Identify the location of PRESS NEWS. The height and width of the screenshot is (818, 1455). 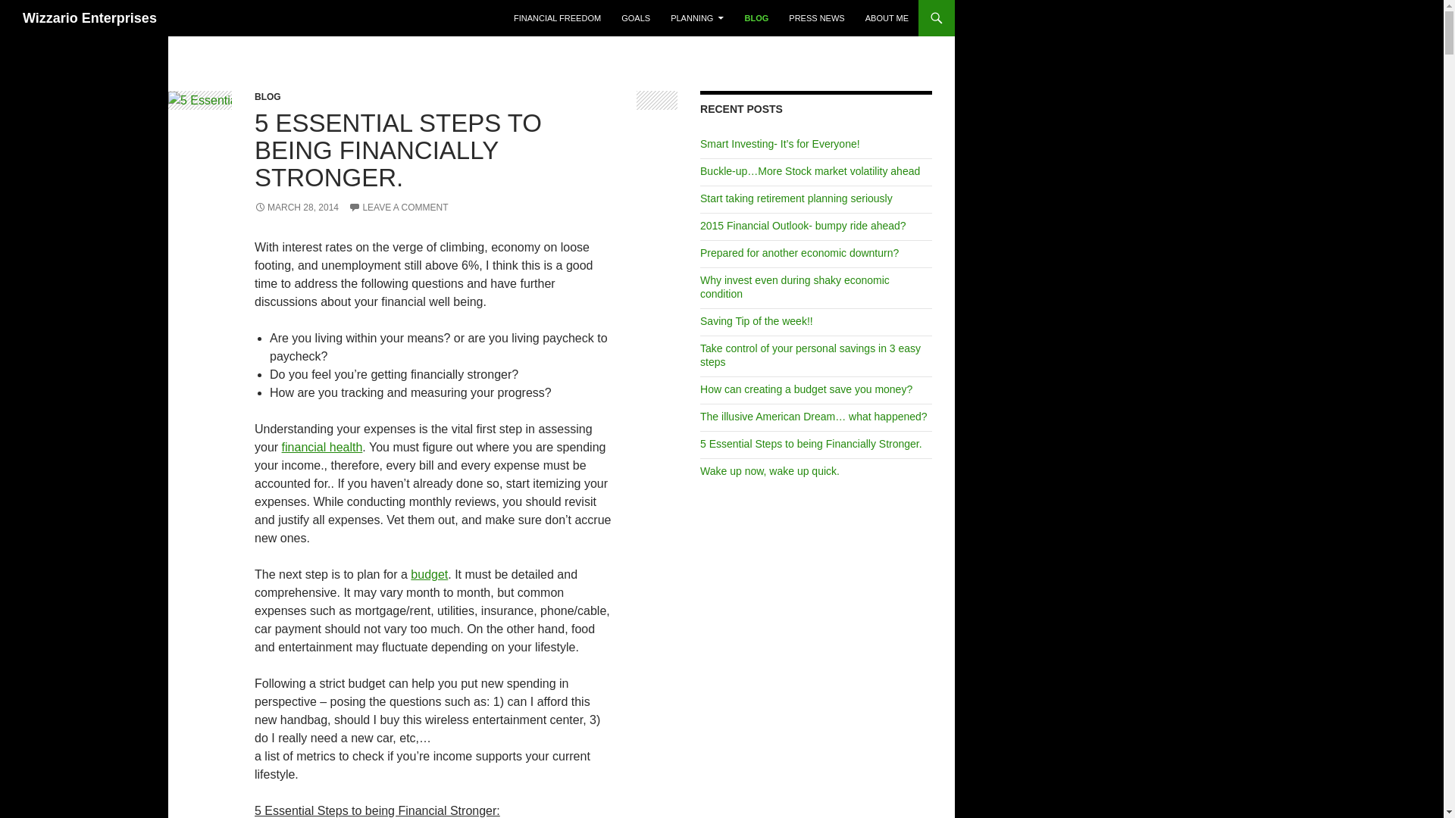
(816, 18).